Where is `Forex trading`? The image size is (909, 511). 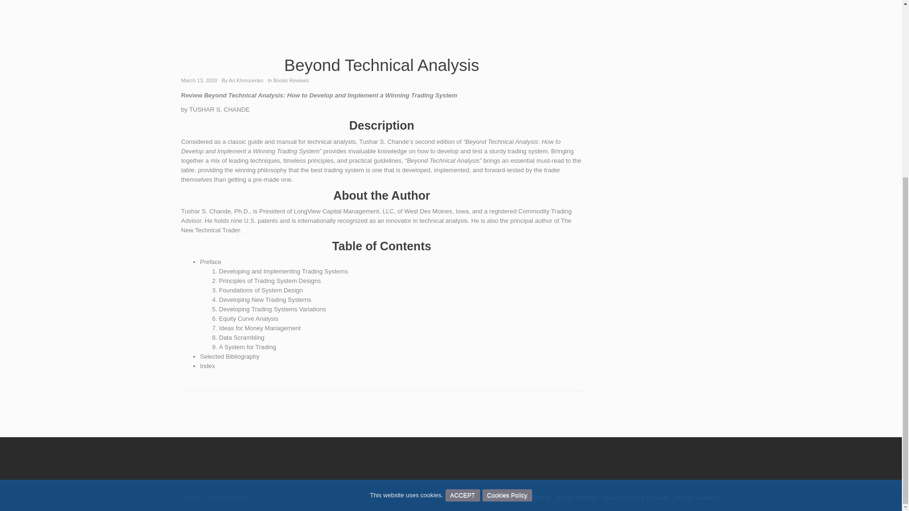 Forex trading is located at coordinates (577, 498).